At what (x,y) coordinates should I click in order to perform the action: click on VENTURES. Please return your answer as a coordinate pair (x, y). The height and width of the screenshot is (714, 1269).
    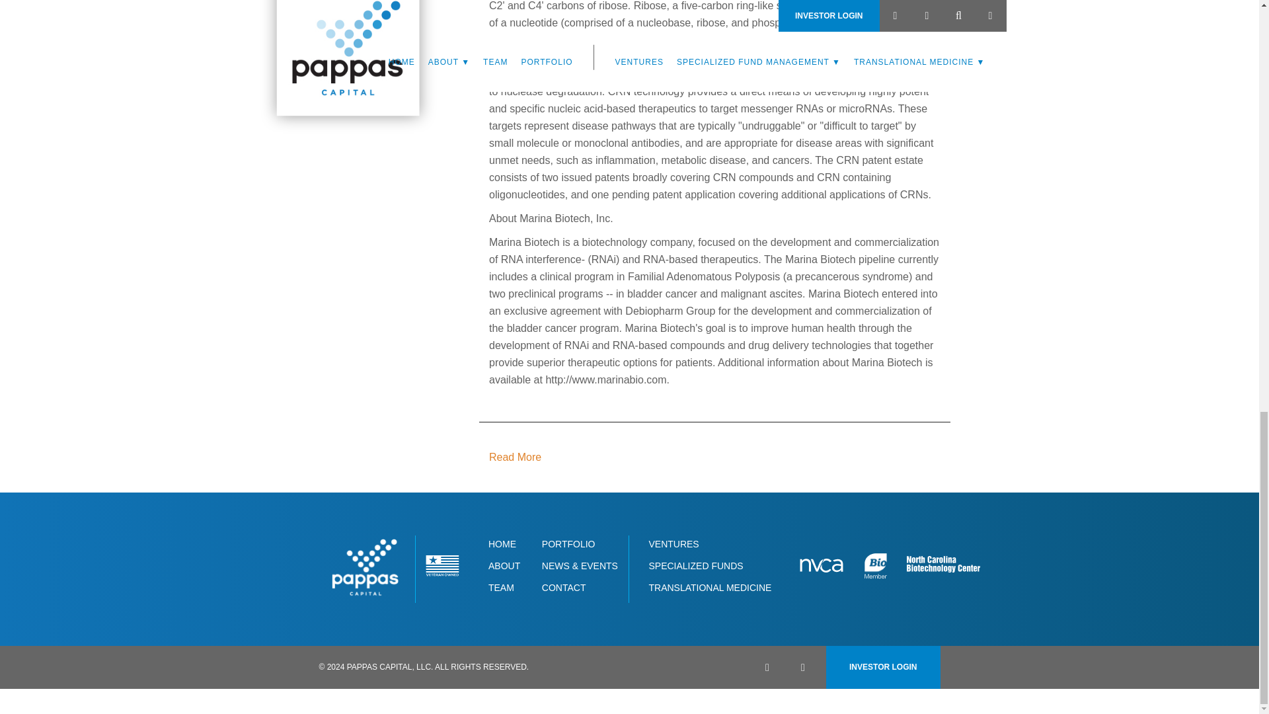
    Looking at the image, I should click on (673, 543).